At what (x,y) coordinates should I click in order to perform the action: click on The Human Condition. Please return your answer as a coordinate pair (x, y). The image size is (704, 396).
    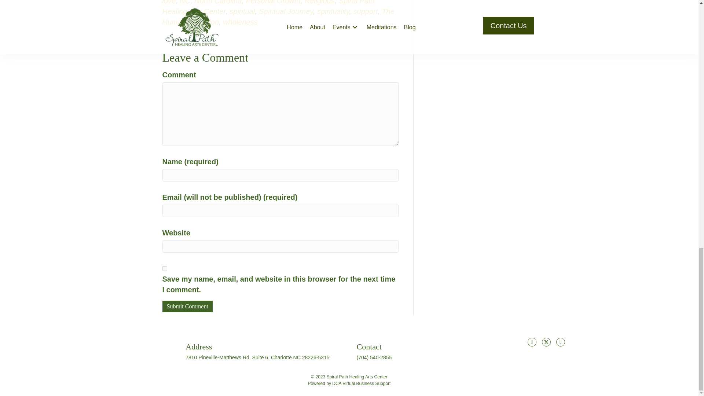
    Looking at the image, I should click on (278, 17).